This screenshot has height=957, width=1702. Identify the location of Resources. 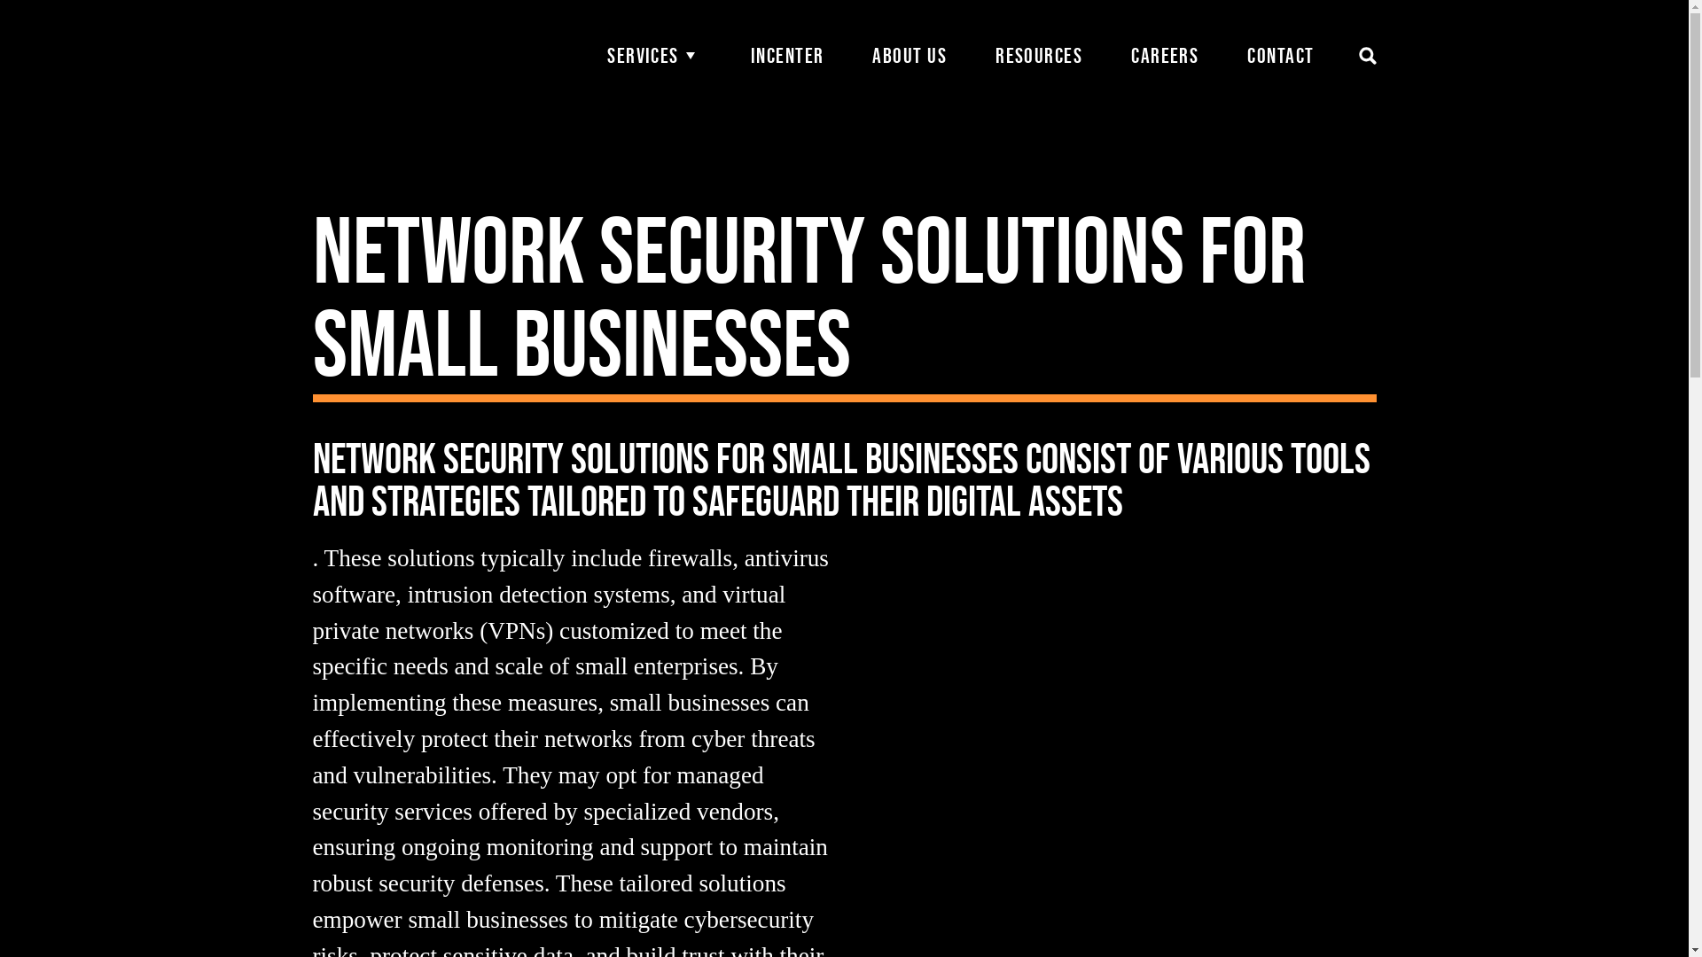
(1039, 56).